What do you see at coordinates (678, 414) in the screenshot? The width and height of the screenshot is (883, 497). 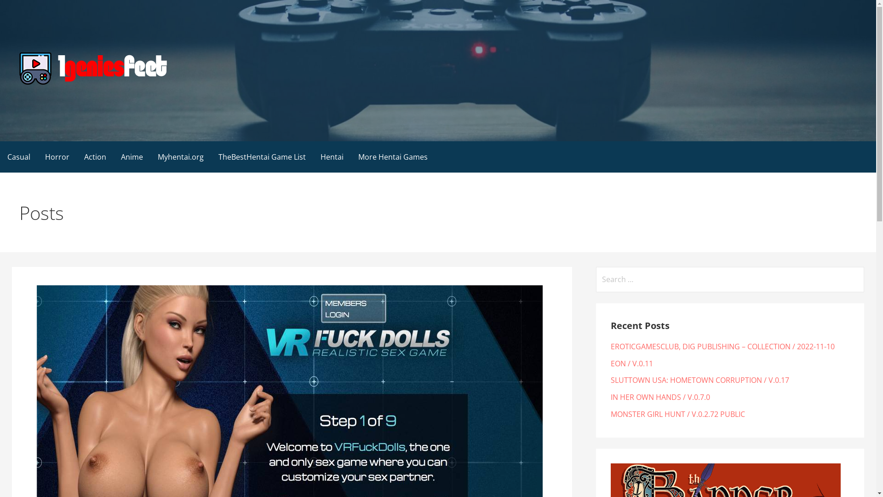 I see `MONSTER GIRL HUNT / V.0.2.72 PUBLIC` at bounding box center [678, 414].